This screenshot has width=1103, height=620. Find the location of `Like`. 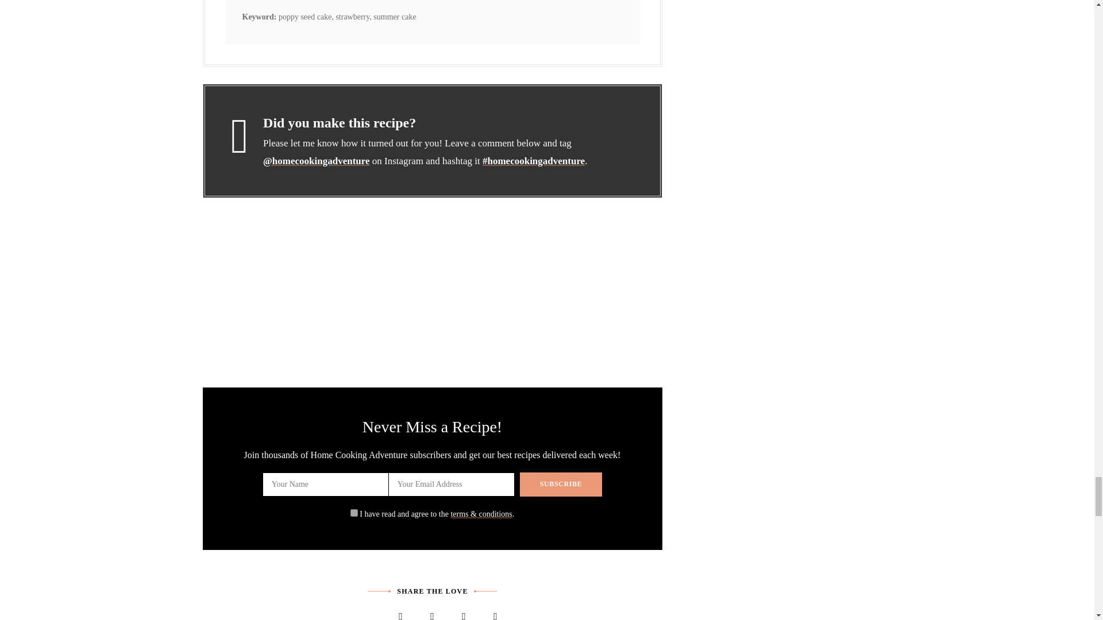

Like is located at coordinates (369, 612).